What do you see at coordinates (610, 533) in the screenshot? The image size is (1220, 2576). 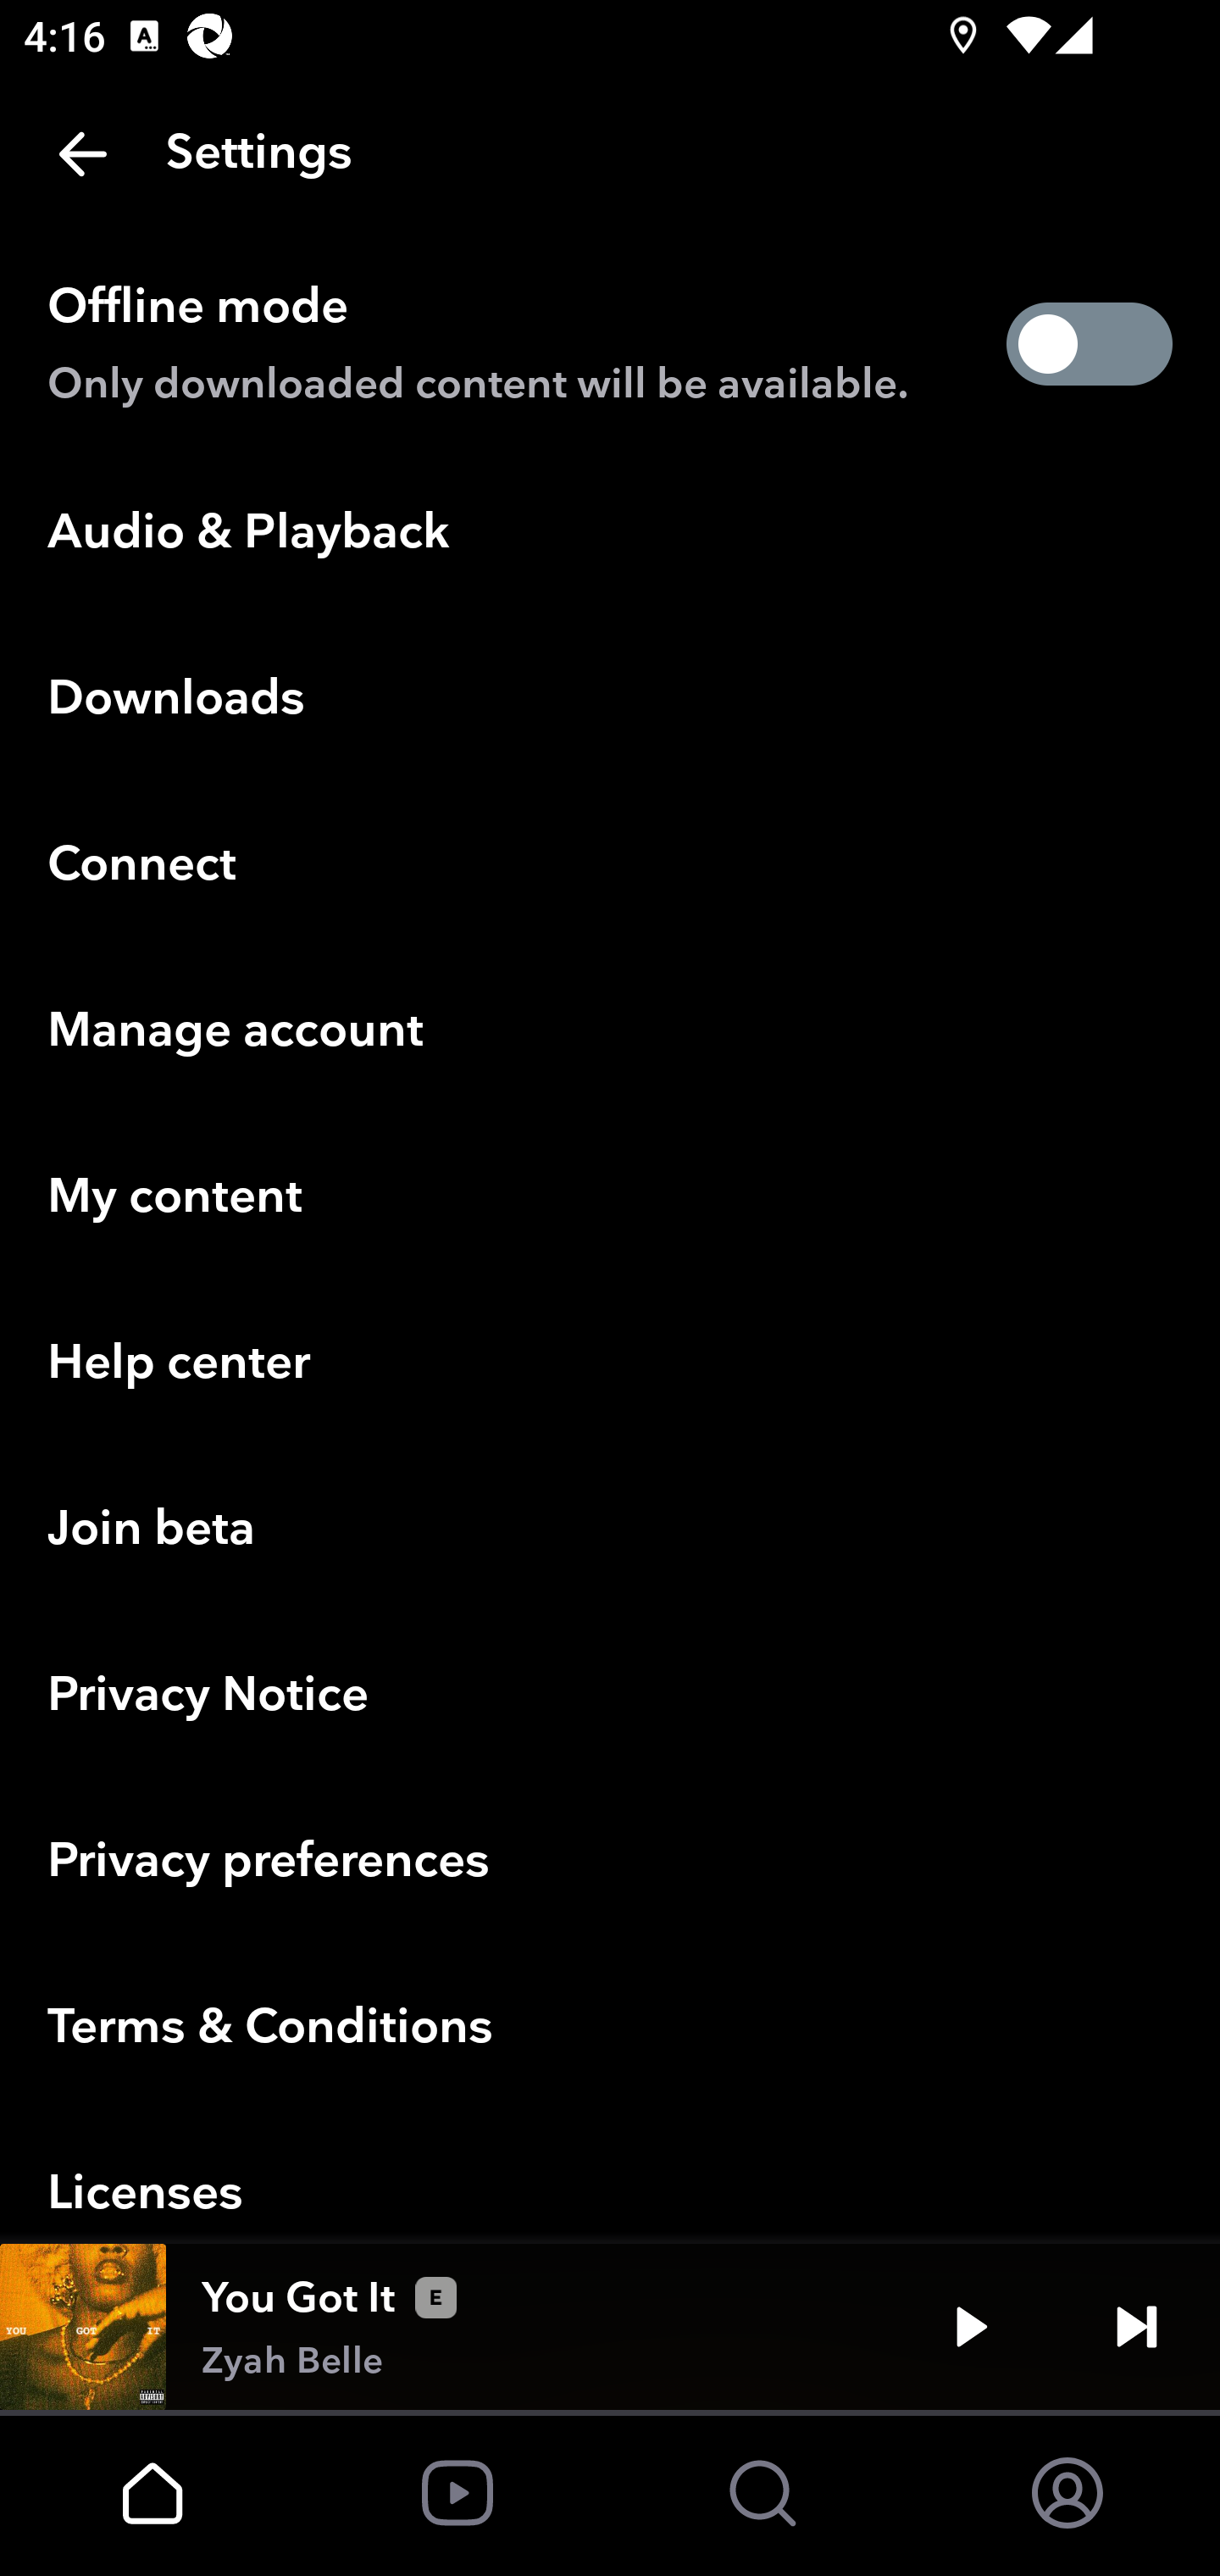 I see `Audio & Playback` at bounding box center [610, 533].